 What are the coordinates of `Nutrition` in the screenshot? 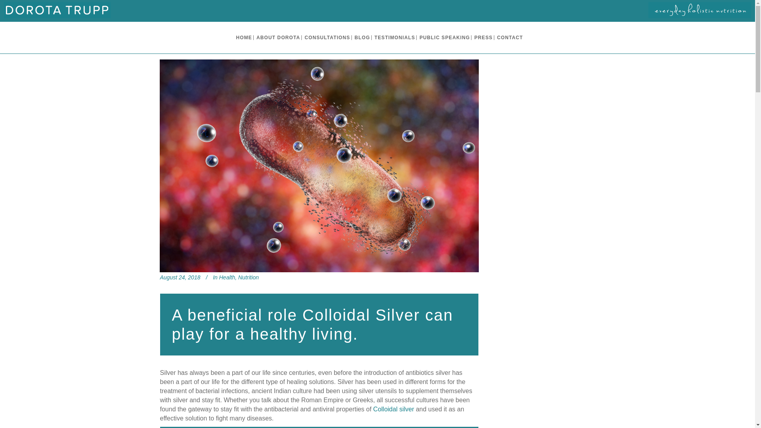 It's located at (248, 277).